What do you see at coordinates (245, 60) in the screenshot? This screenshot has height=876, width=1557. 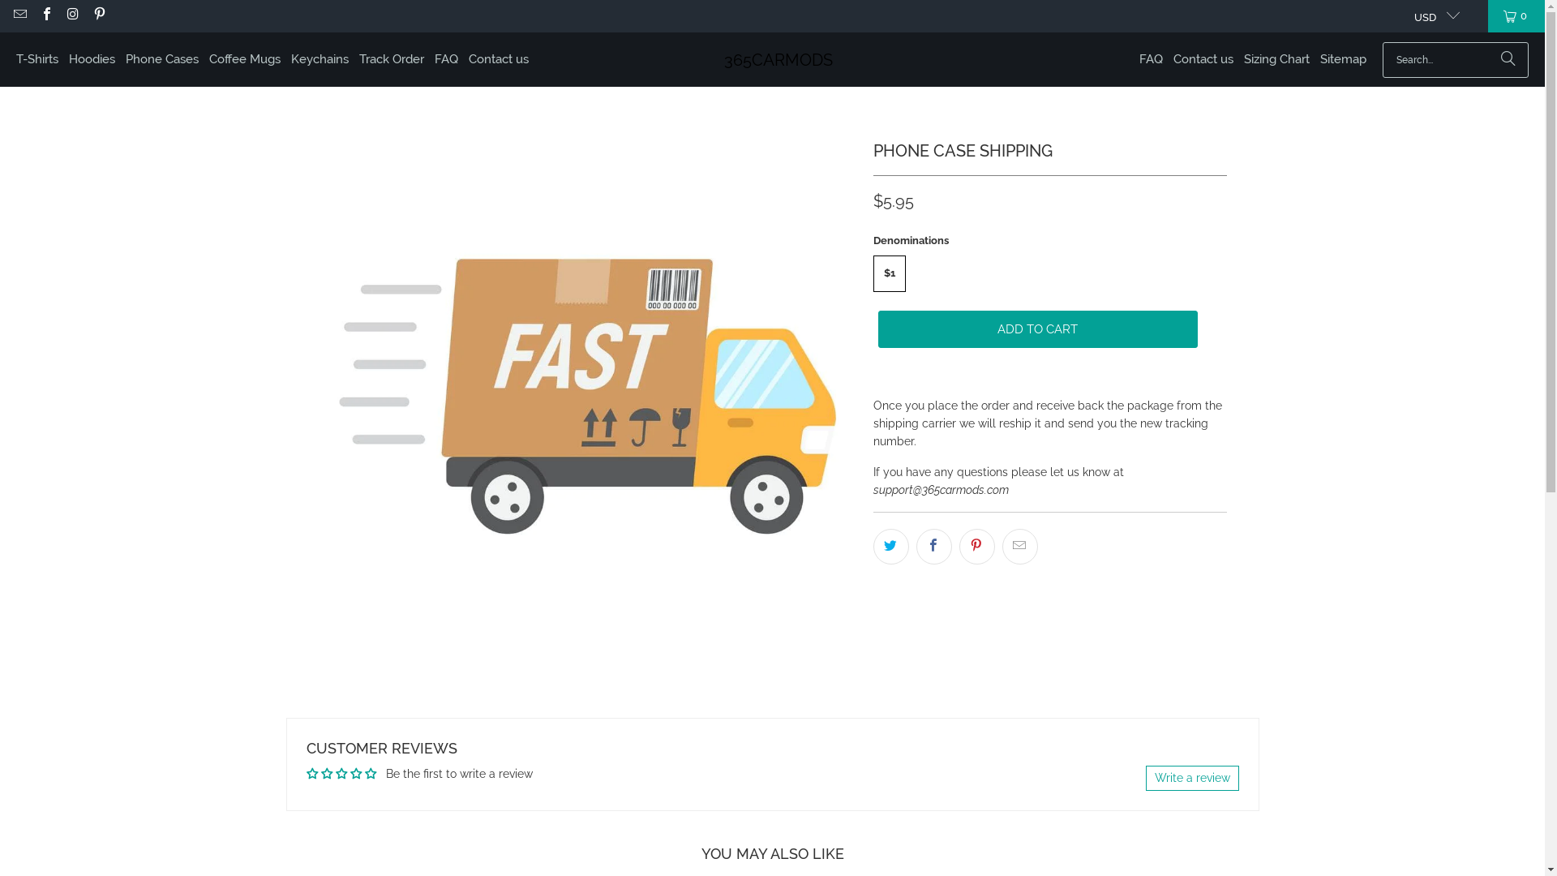 I see `Coffee Mugs` at bounding box center [245, 60].